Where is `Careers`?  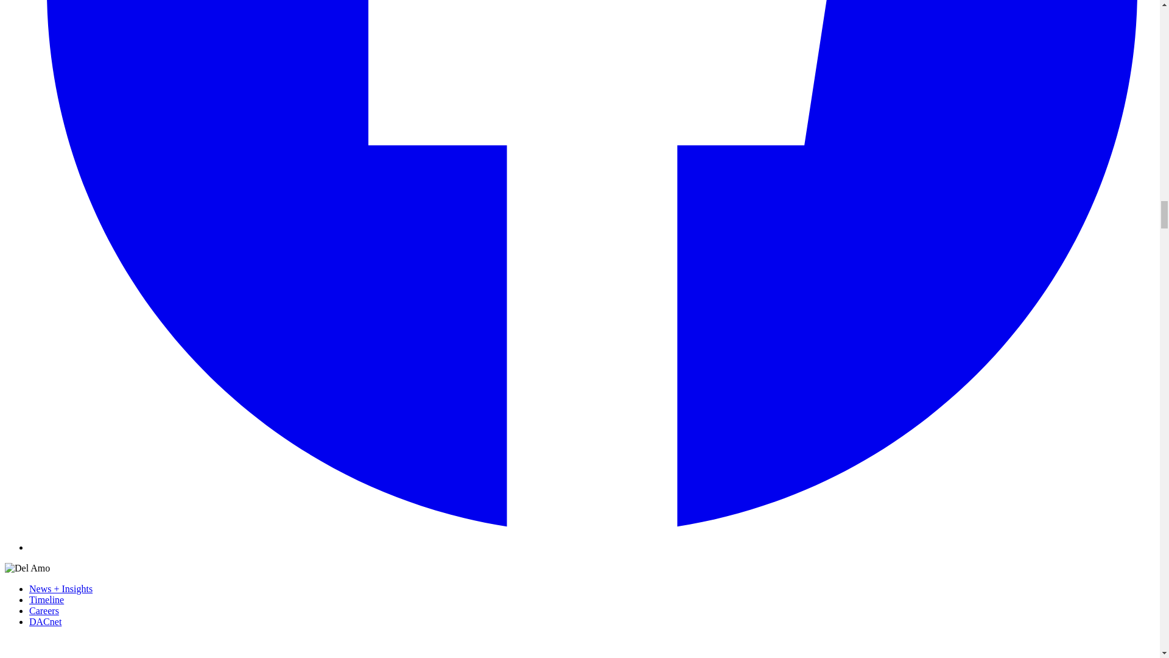 Careers is located at coordinates (44, 610).